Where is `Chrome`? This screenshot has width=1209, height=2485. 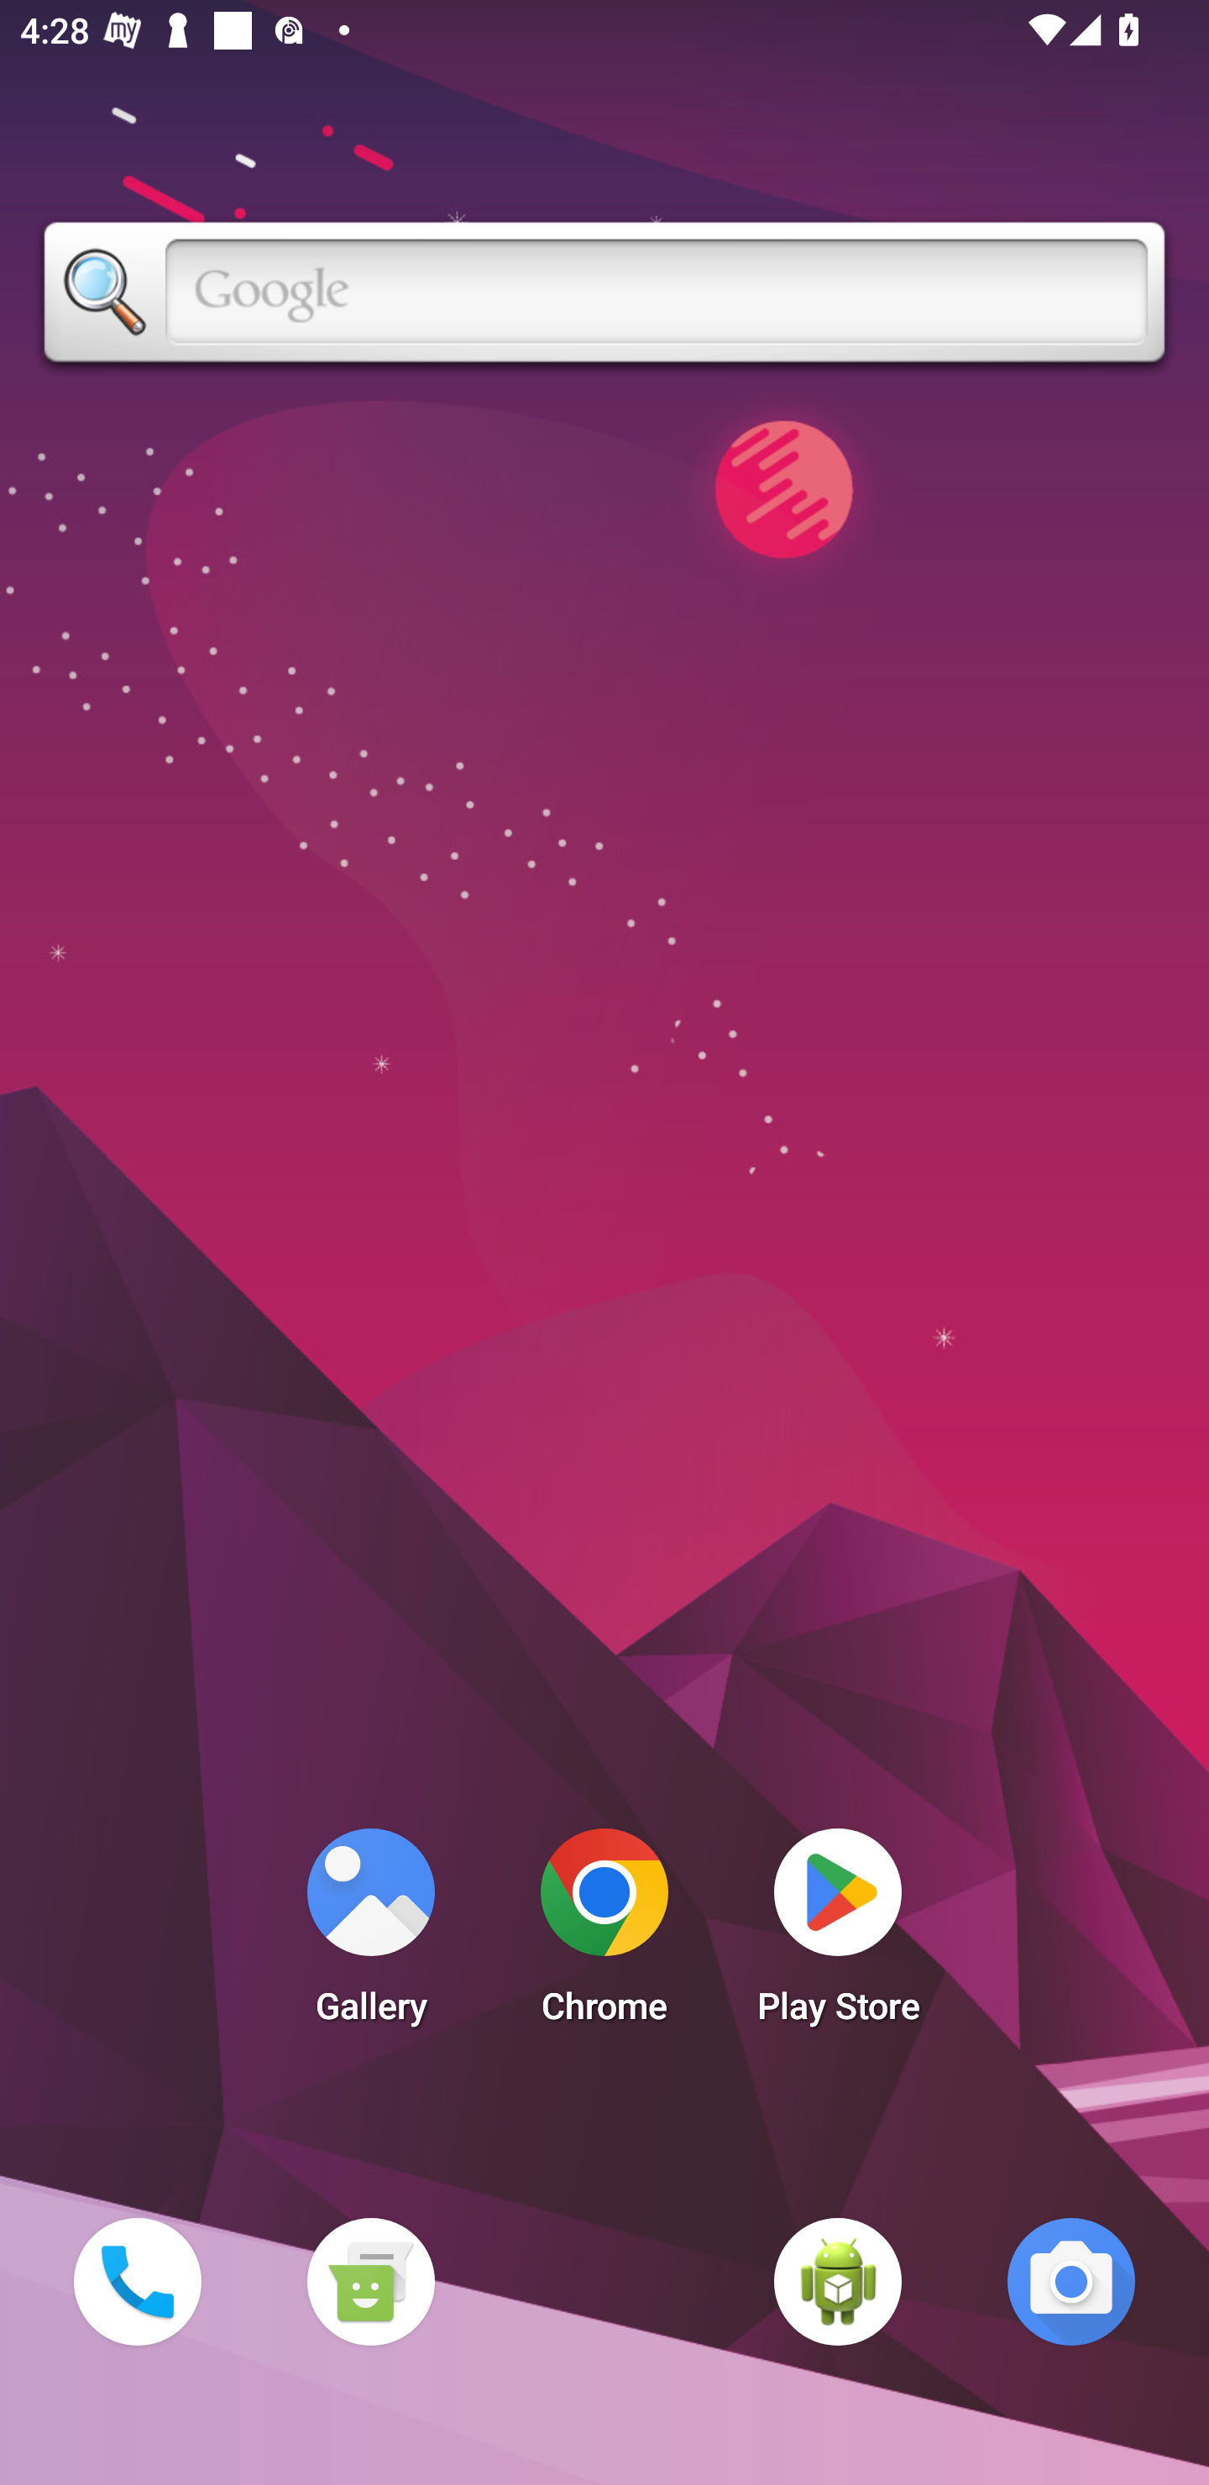 Chrome is located at coordinates (604, 1934).